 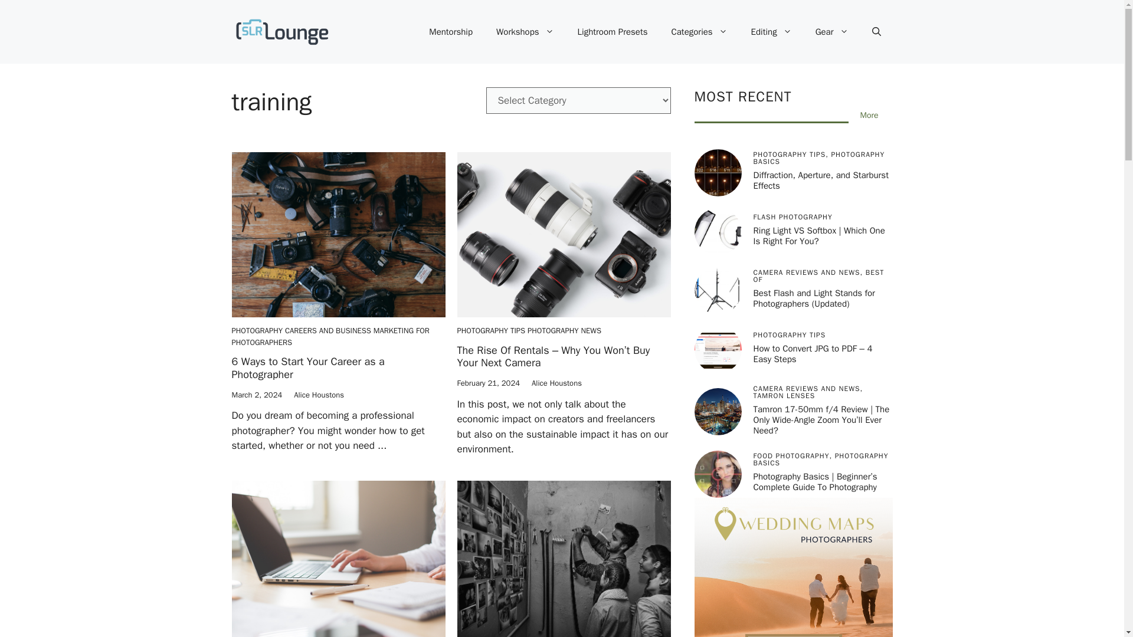 I want to click on Mentorship, so click(x=451, y=32).